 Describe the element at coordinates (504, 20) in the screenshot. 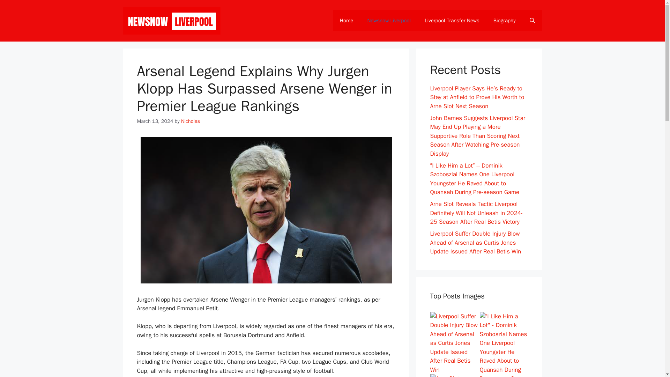

I see `Biography` at that location.